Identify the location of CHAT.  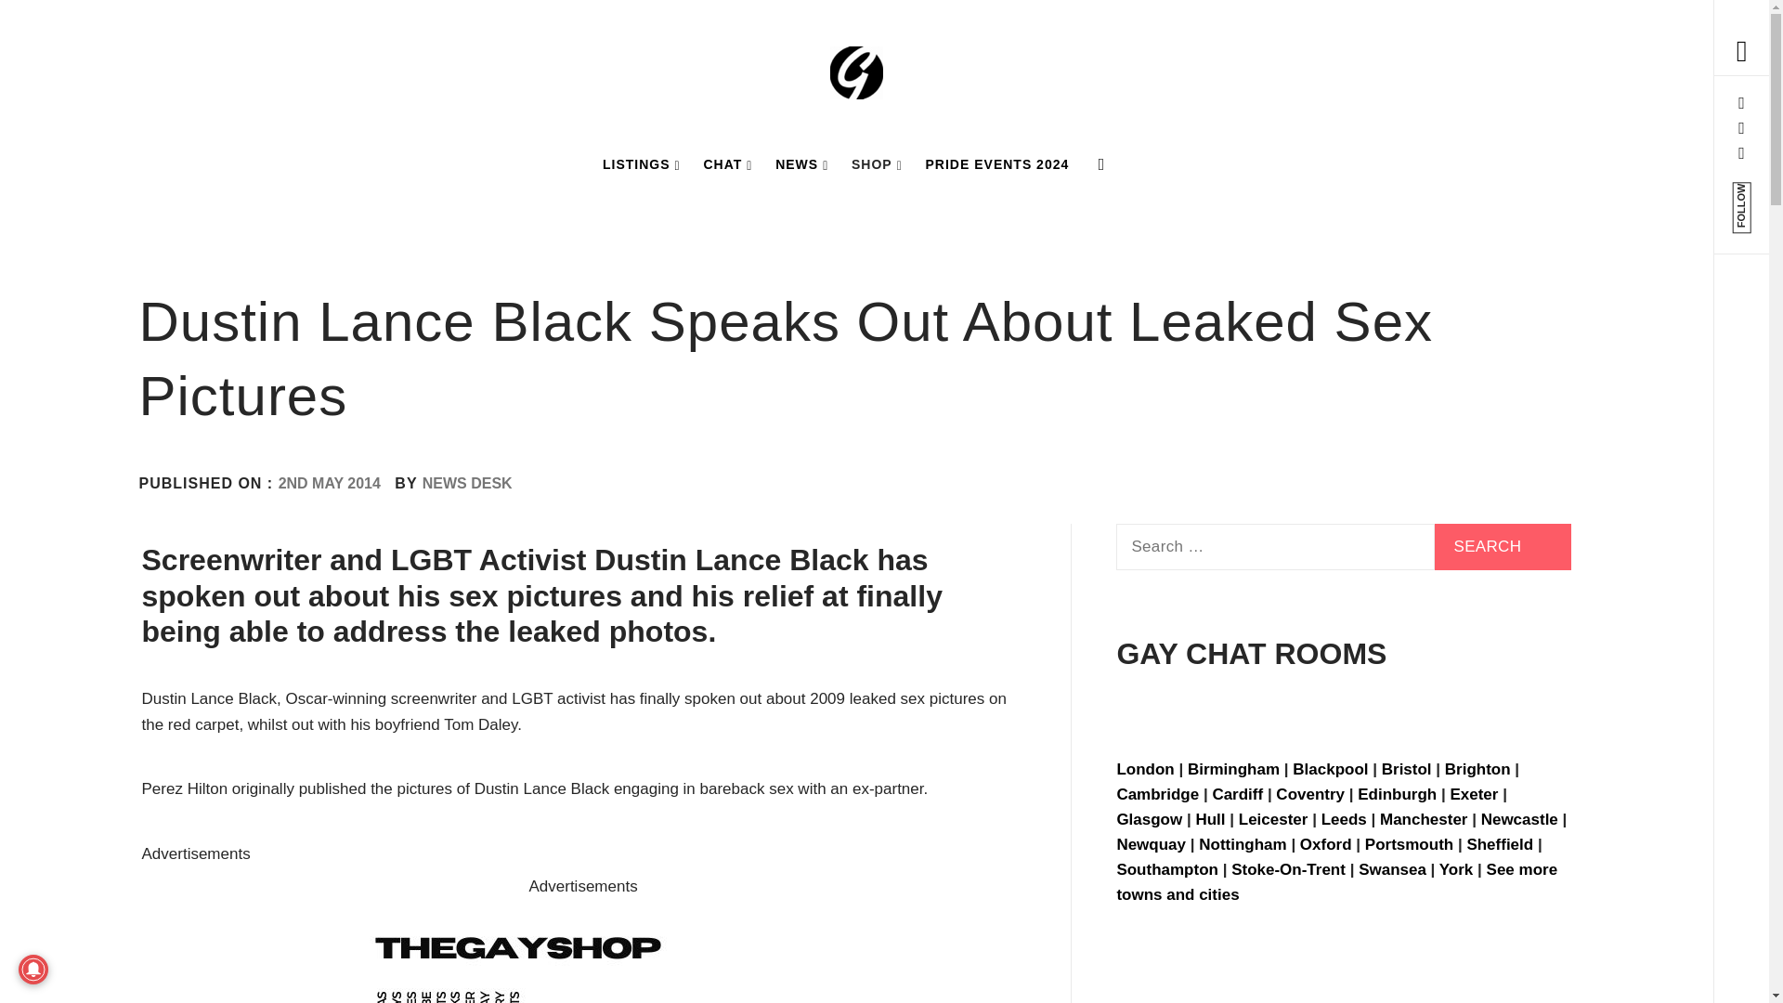
(726, 163).